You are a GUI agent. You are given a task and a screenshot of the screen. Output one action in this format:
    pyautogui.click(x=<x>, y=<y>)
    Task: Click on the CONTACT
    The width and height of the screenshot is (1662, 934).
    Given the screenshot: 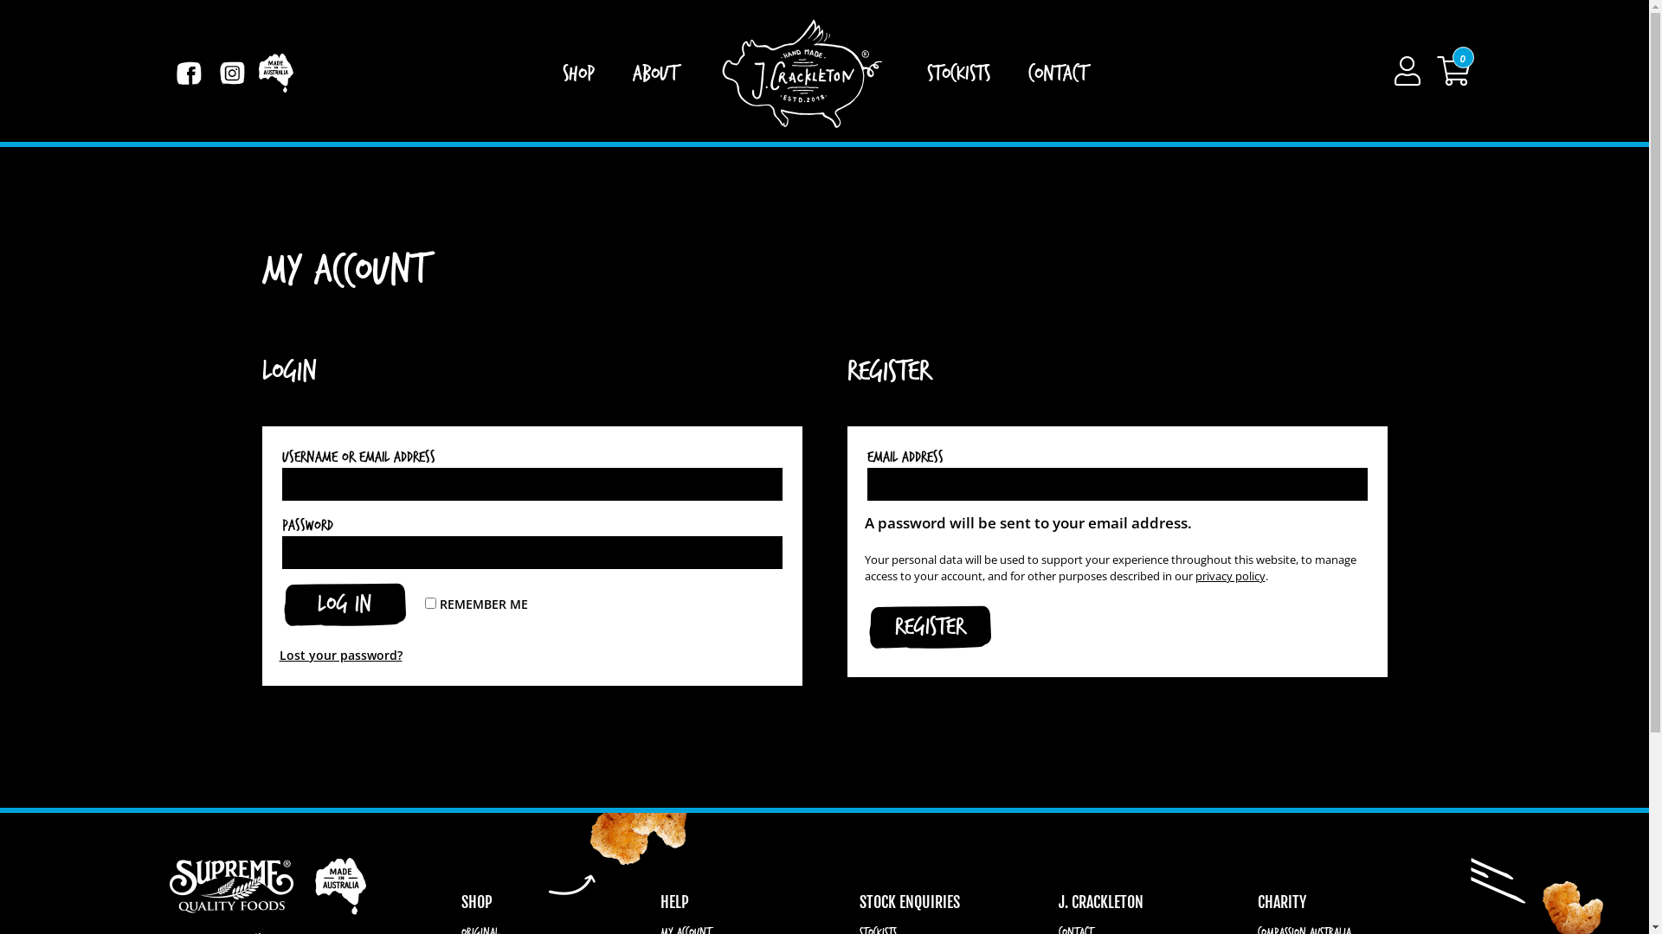 What is the action you would take?
    pyautogui.click(x=1058, y=74)
    